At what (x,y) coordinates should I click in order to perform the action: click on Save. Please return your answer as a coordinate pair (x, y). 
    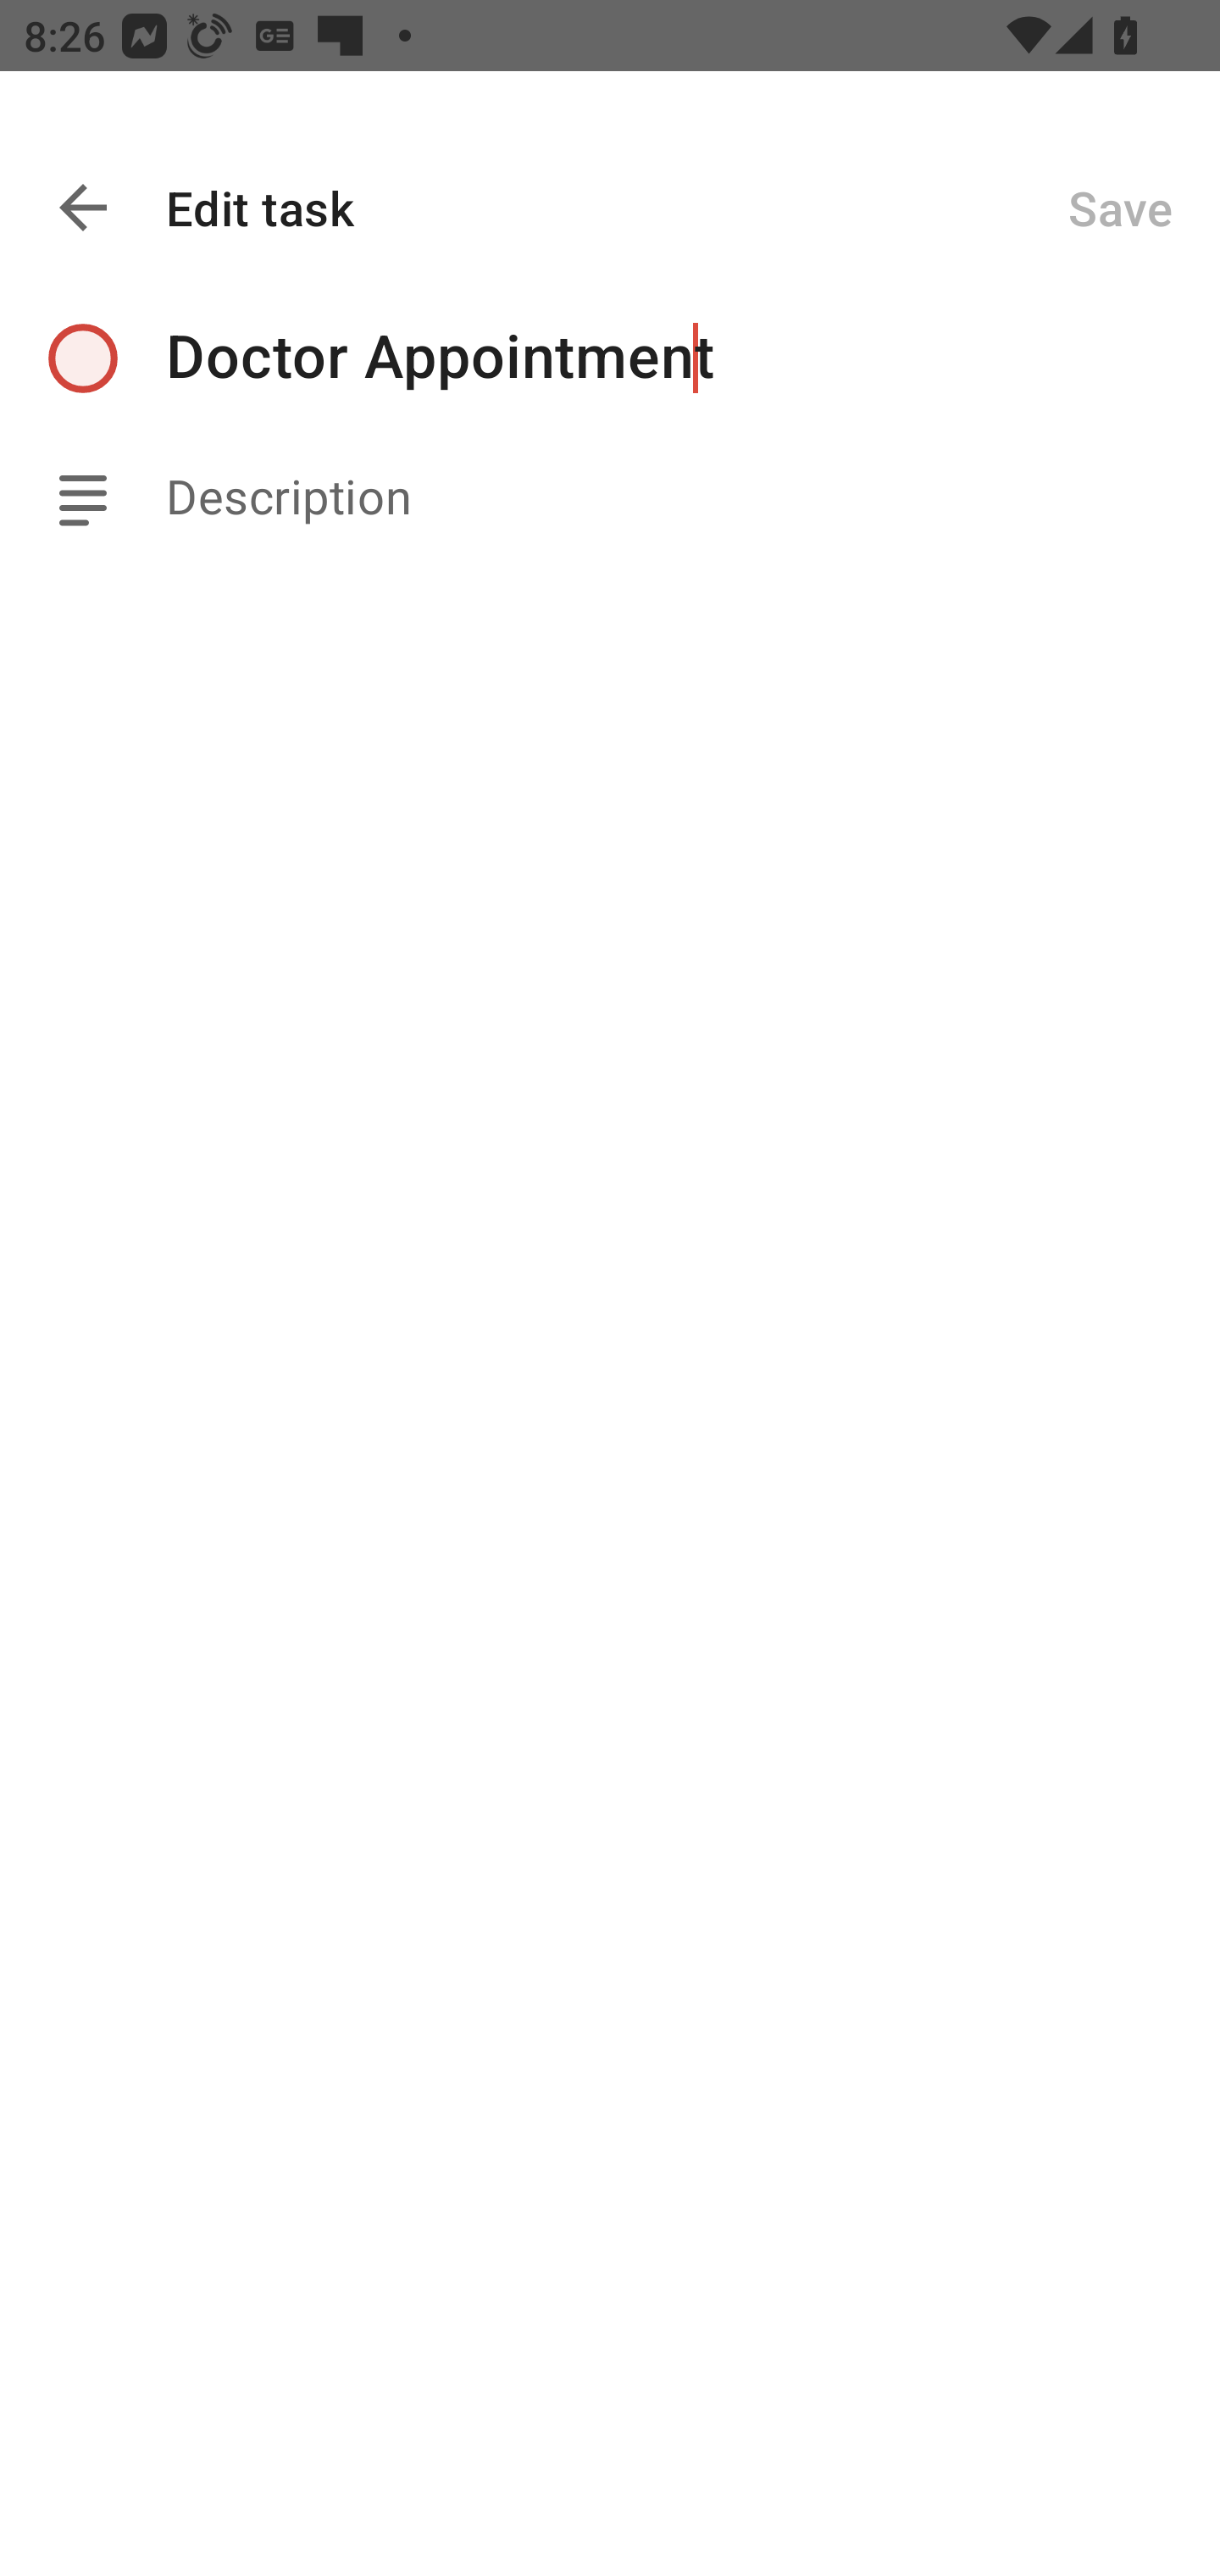
    Looking at the image, I should click on (1120, 207).